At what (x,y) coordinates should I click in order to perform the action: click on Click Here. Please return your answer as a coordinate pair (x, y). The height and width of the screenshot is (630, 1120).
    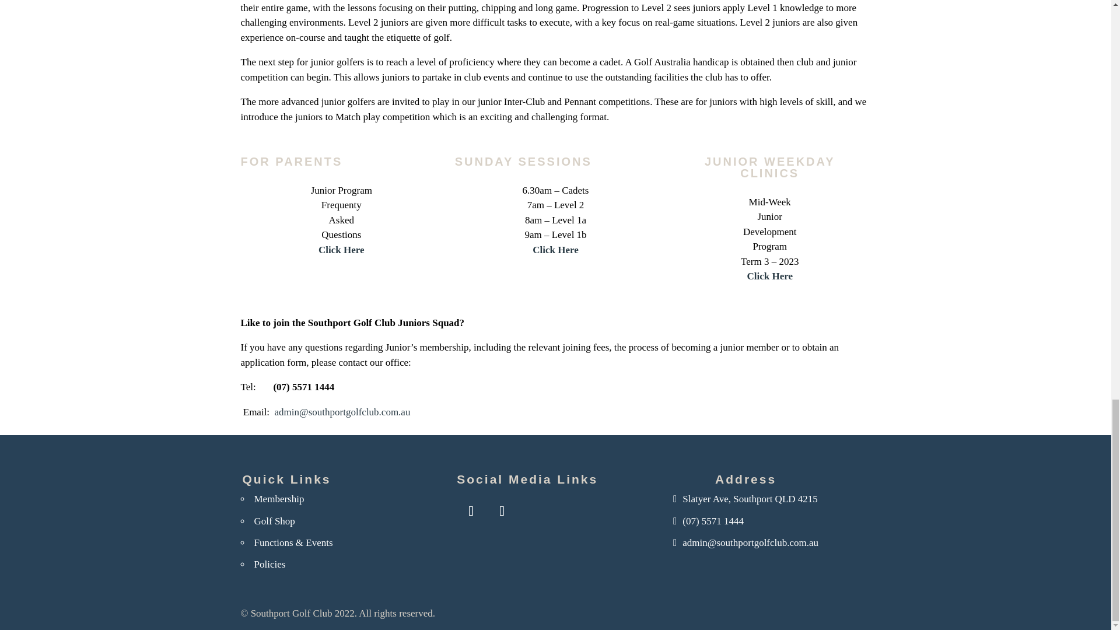
    Looking at the image, I should click on (770, 276).